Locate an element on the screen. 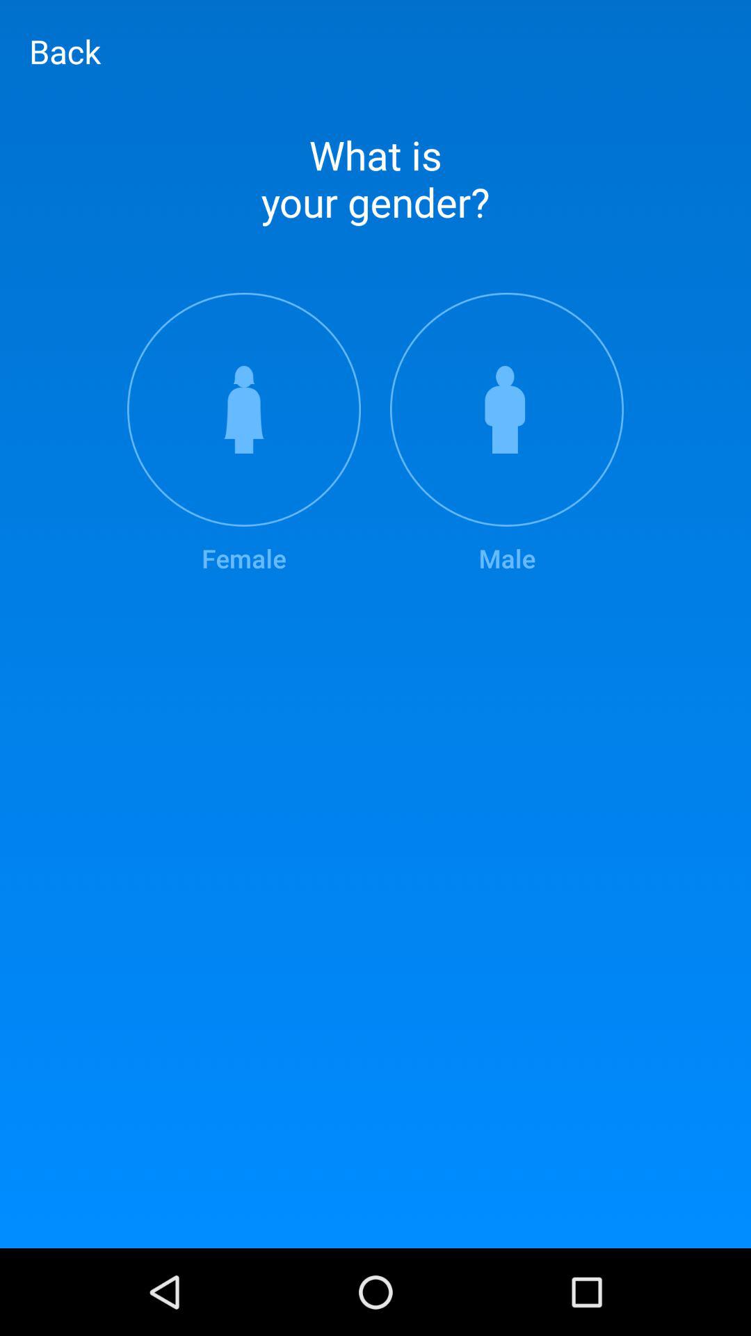 The image size is (751, 1336). flip until female is located at coordinates (243, 434).